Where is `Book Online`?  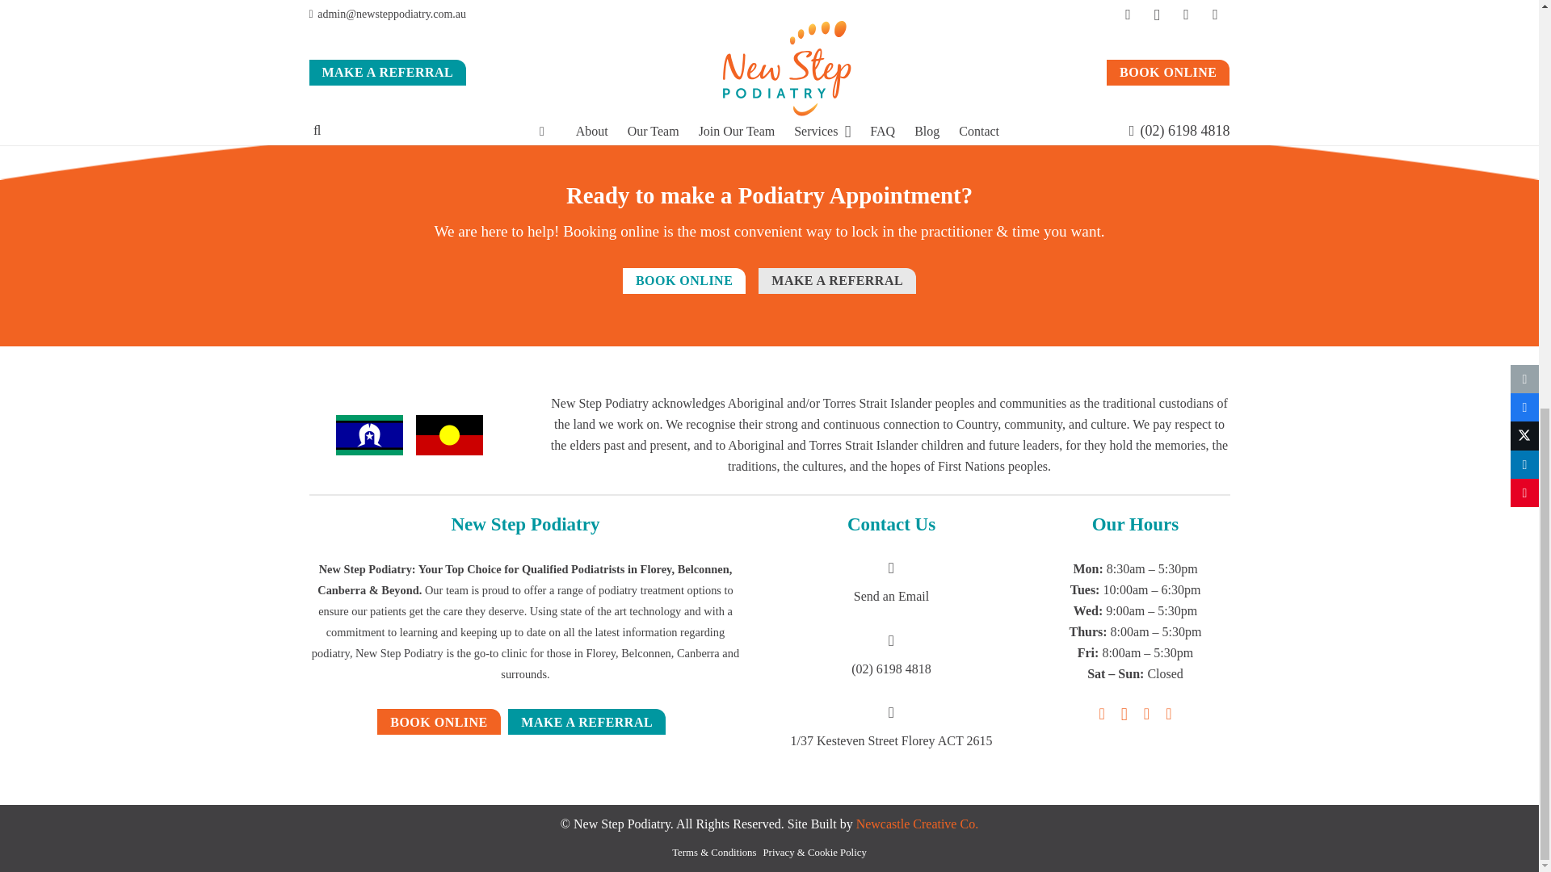
Book Online is located at coordinates (684, 280).